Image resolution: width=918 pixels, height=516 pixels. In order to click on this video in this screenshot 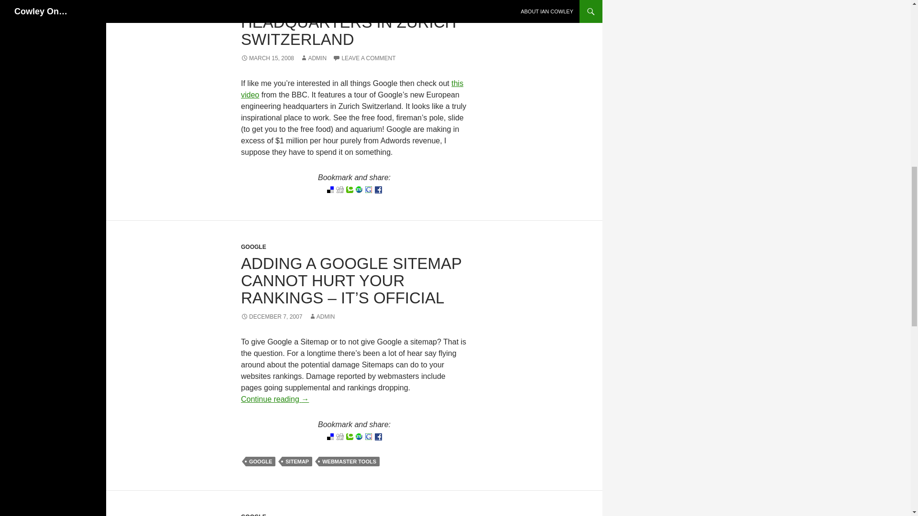, I will do `click(352, 89)`.